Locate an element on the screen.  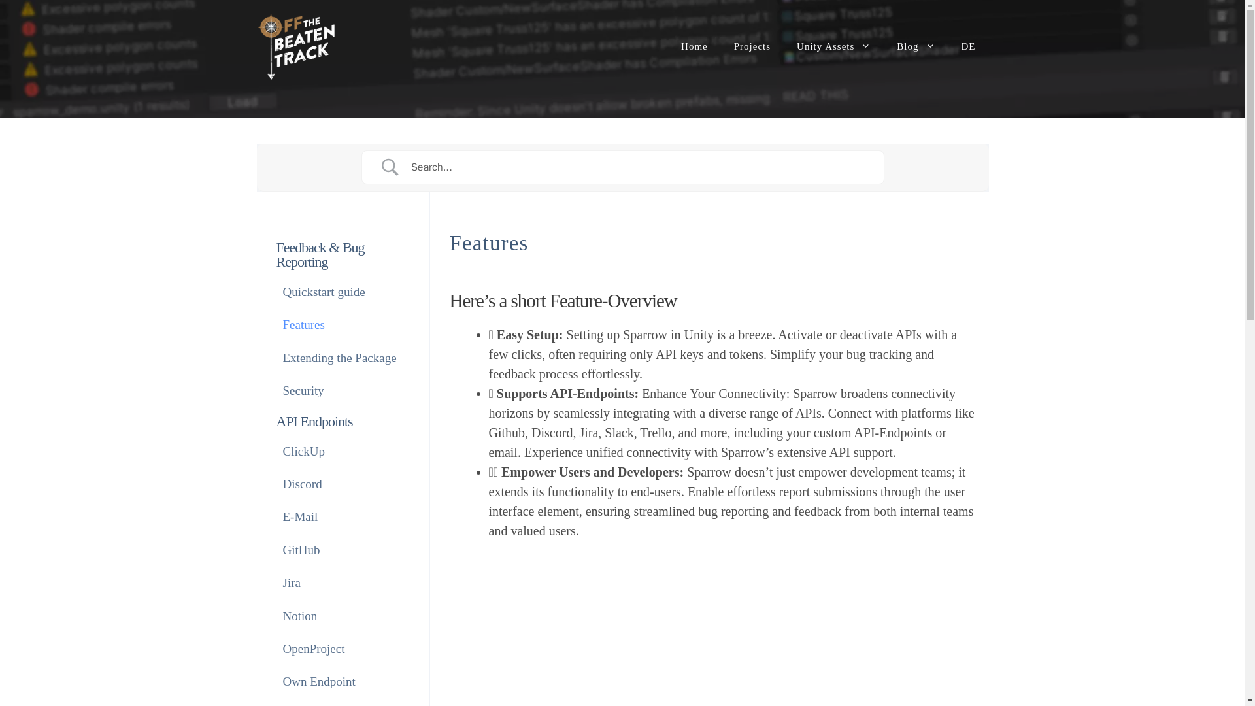
Unity Assets is located at coordinates (833, 46).